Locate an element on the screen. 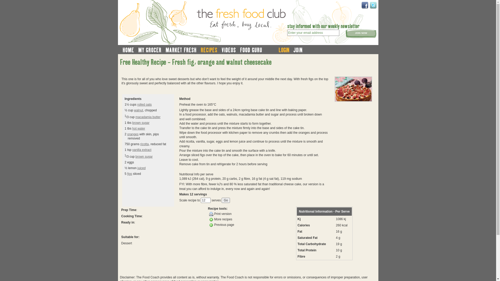  Print version is located at coordinates (248, 214).